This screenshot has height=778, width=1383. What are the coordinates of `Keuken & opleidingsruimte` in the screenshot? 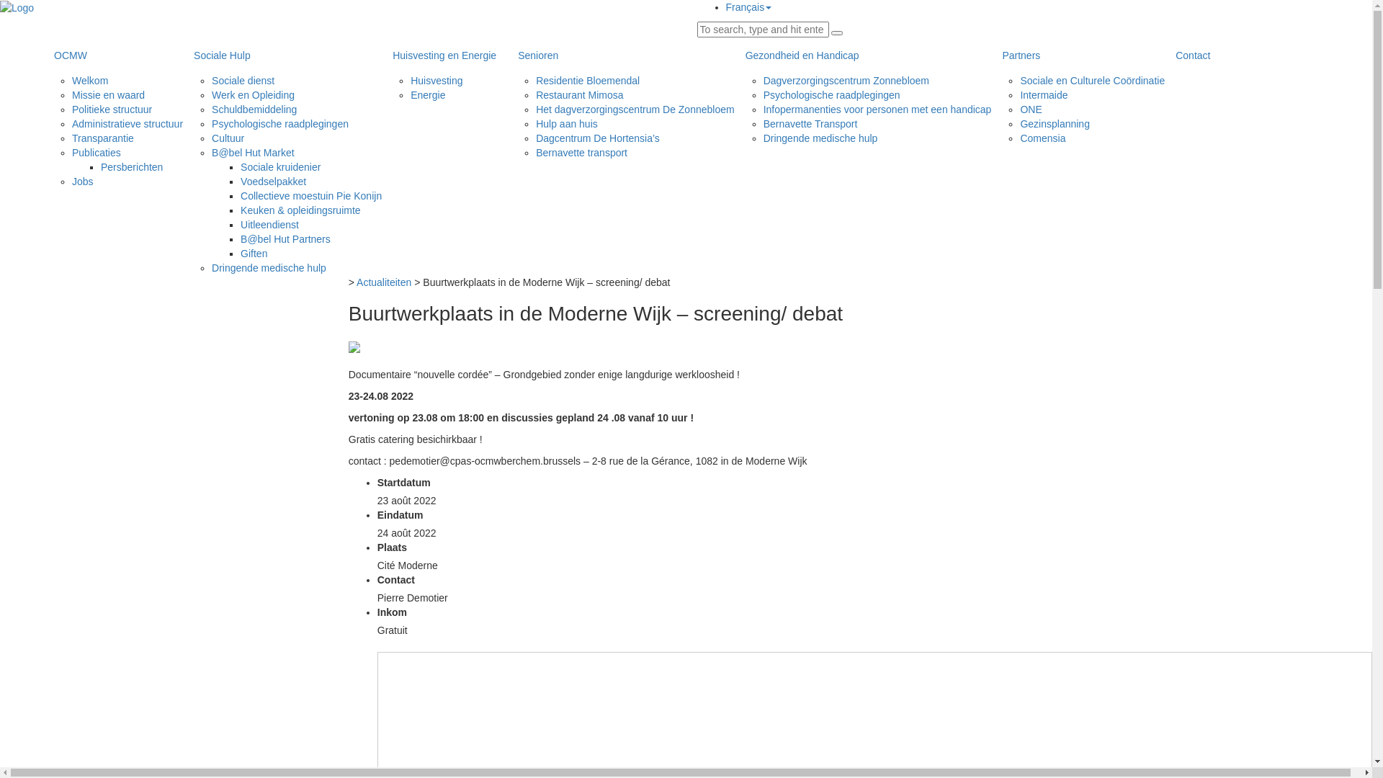 It's located at (301, 210).